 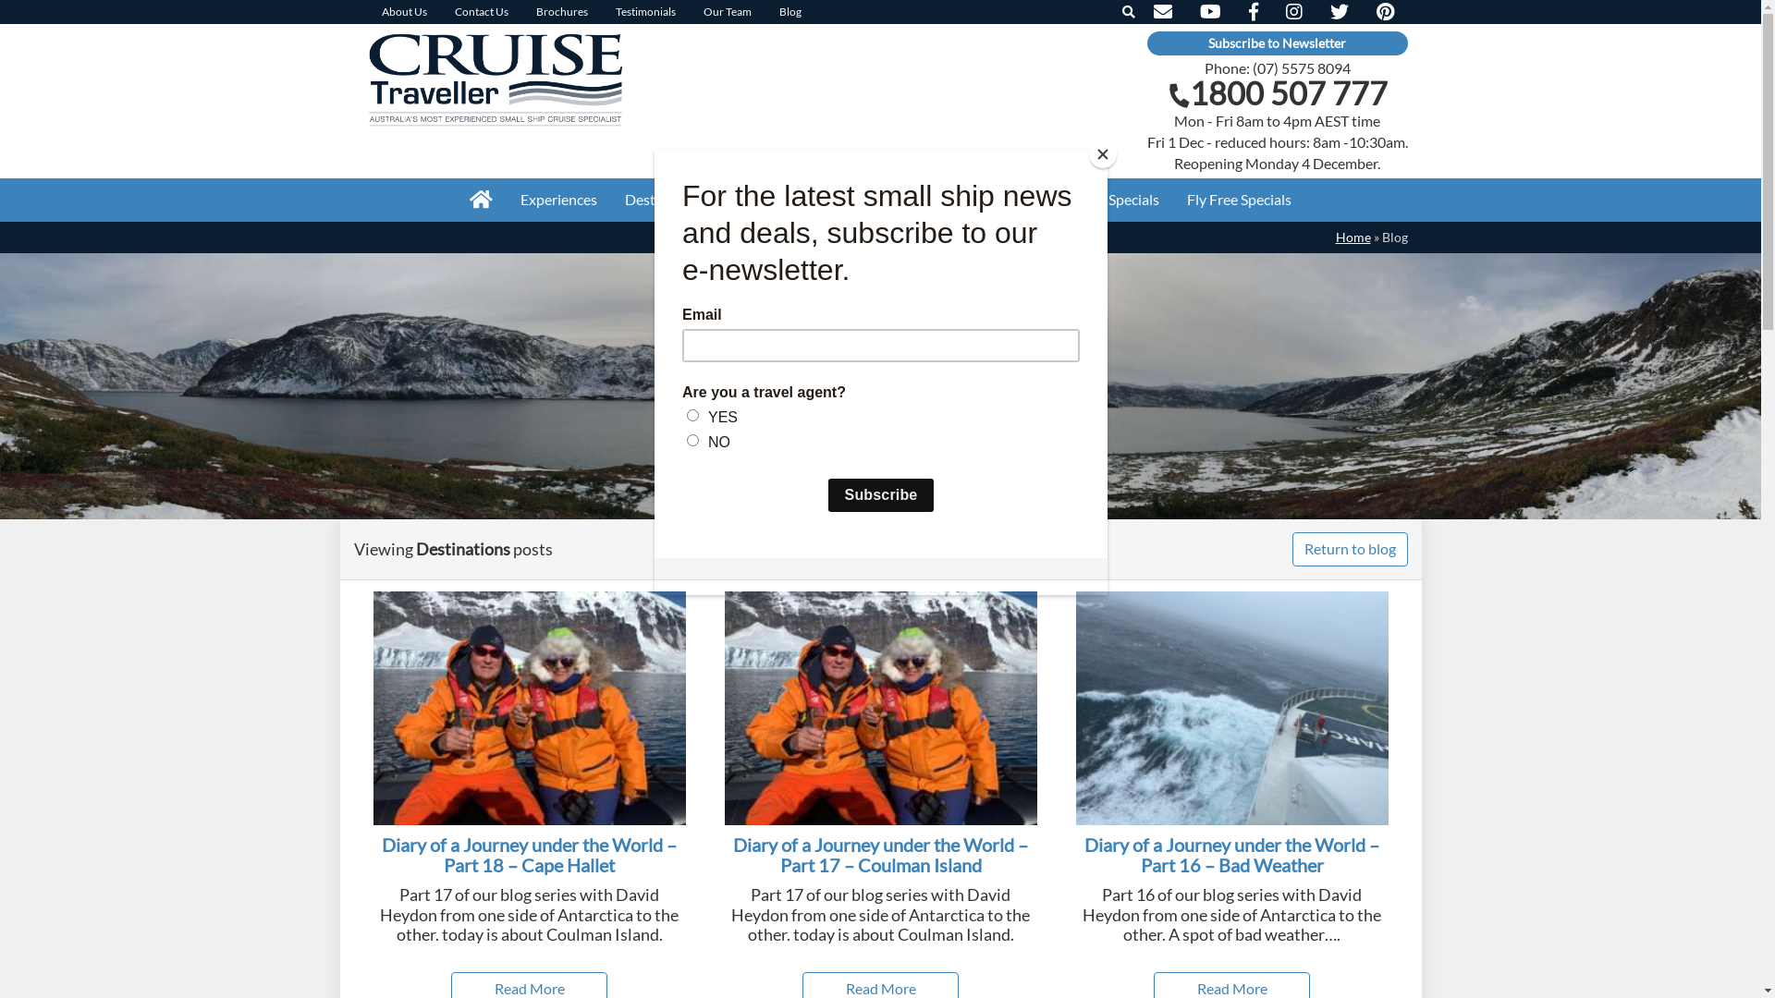 I want to click on About Us, so click(x=405, y=12).